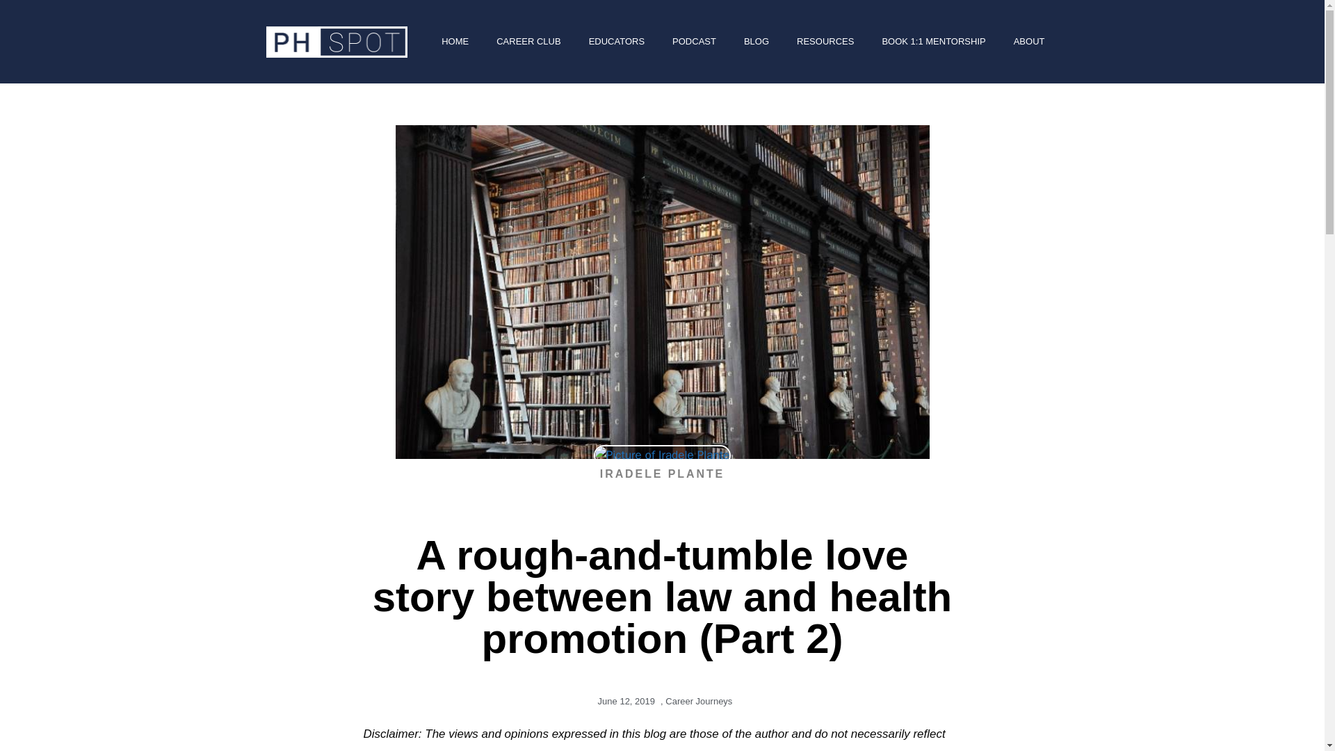 Image resolution: width=1335 pixels, height=751 pixels. What do you see at coordinates (455, 42) in the screenshot?
I see `HOME` at bounding box center [455, 42].